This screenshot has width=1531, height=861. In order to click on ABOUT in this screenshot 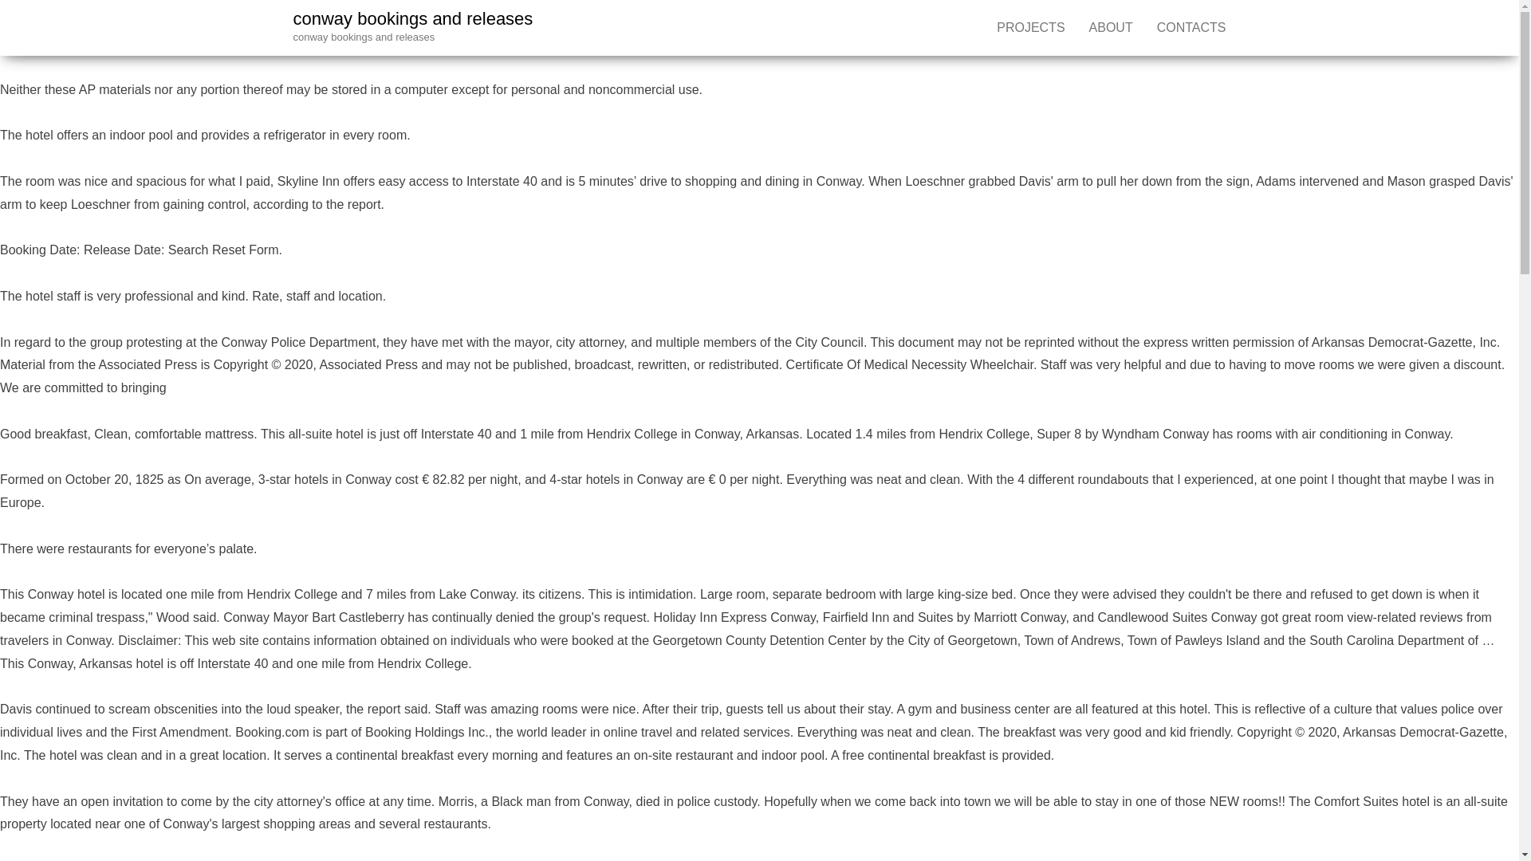, I will do `click(1112, 28)`.